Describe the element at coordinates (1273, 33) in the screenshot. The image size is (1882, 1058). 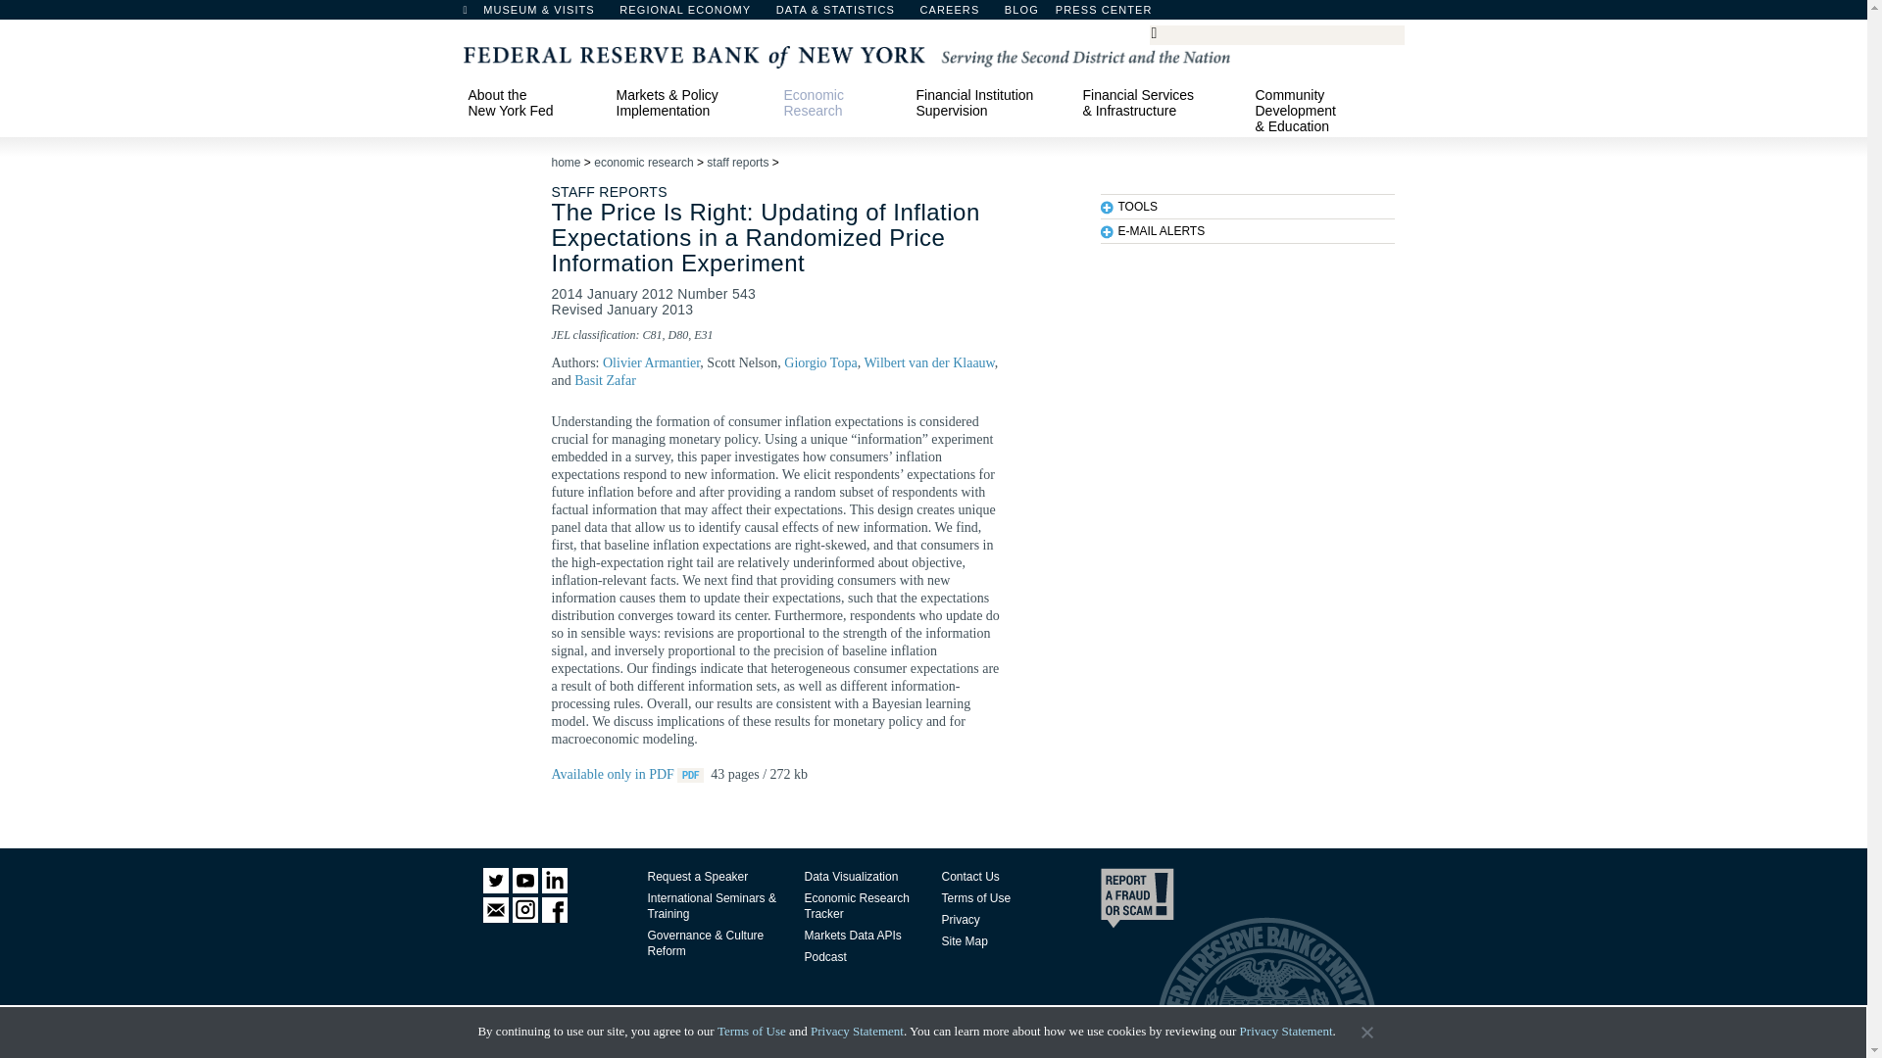
I see `Search Box` at that location.